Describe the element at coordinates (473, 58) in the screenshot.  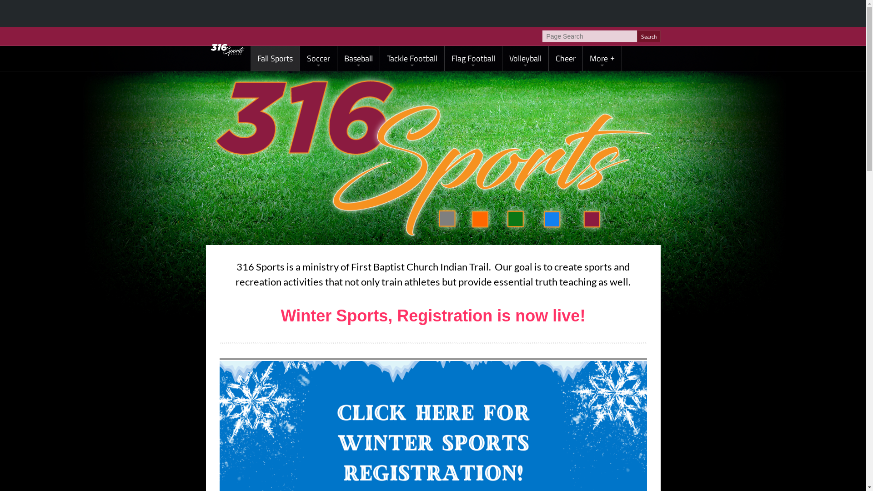
I see `Flag Football` at that location.